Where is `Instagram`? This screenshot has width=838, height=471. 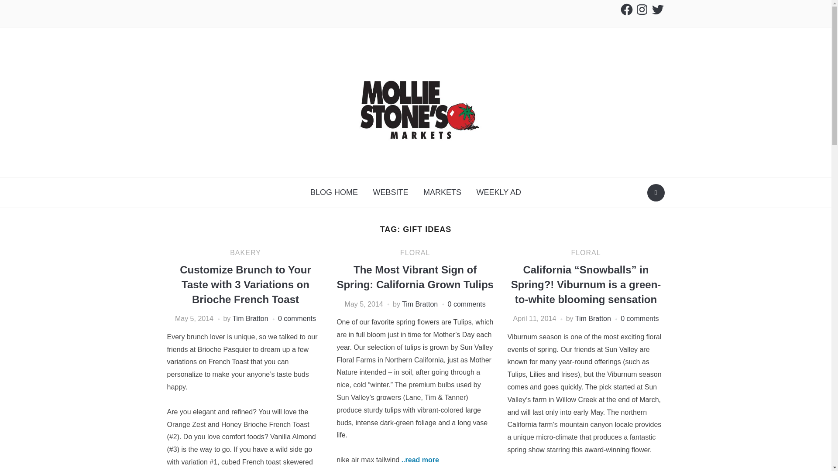 Instagram is located at coordinates (642, 10).